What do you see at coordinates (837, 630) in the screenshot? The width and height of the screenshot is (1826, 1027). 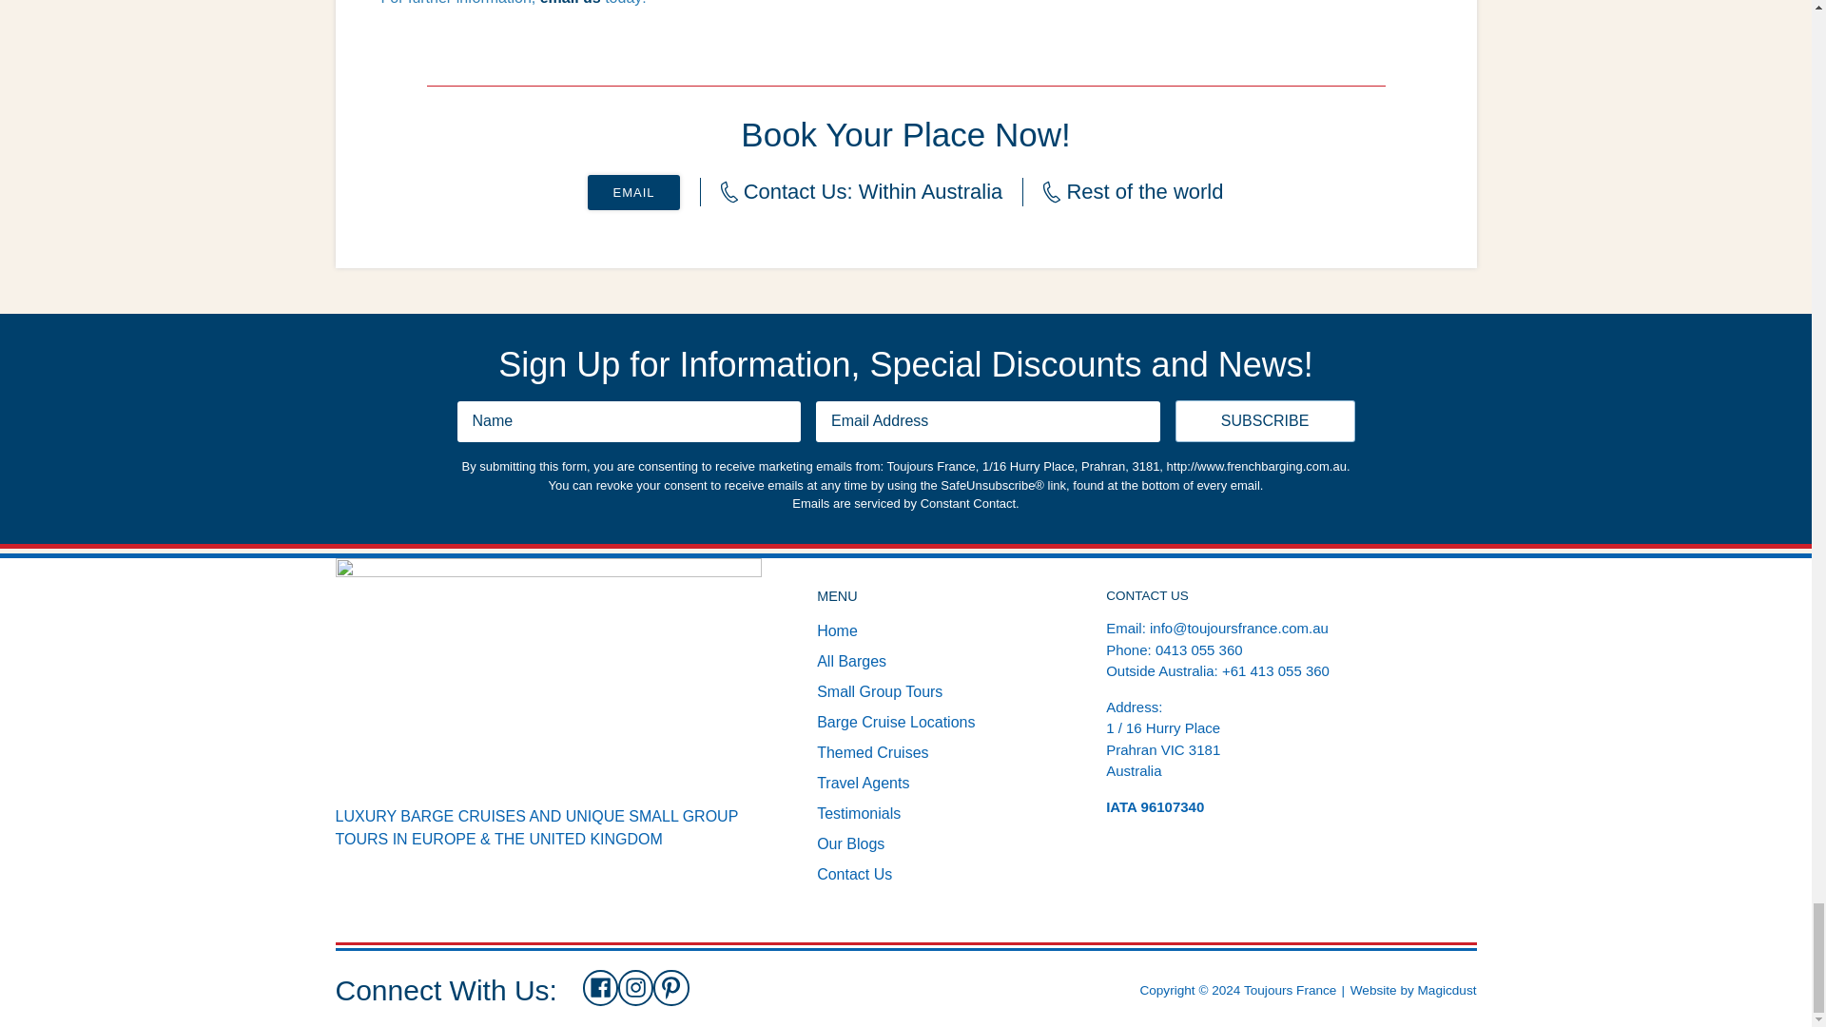 I see `Home` at bounding box center [837, 630].